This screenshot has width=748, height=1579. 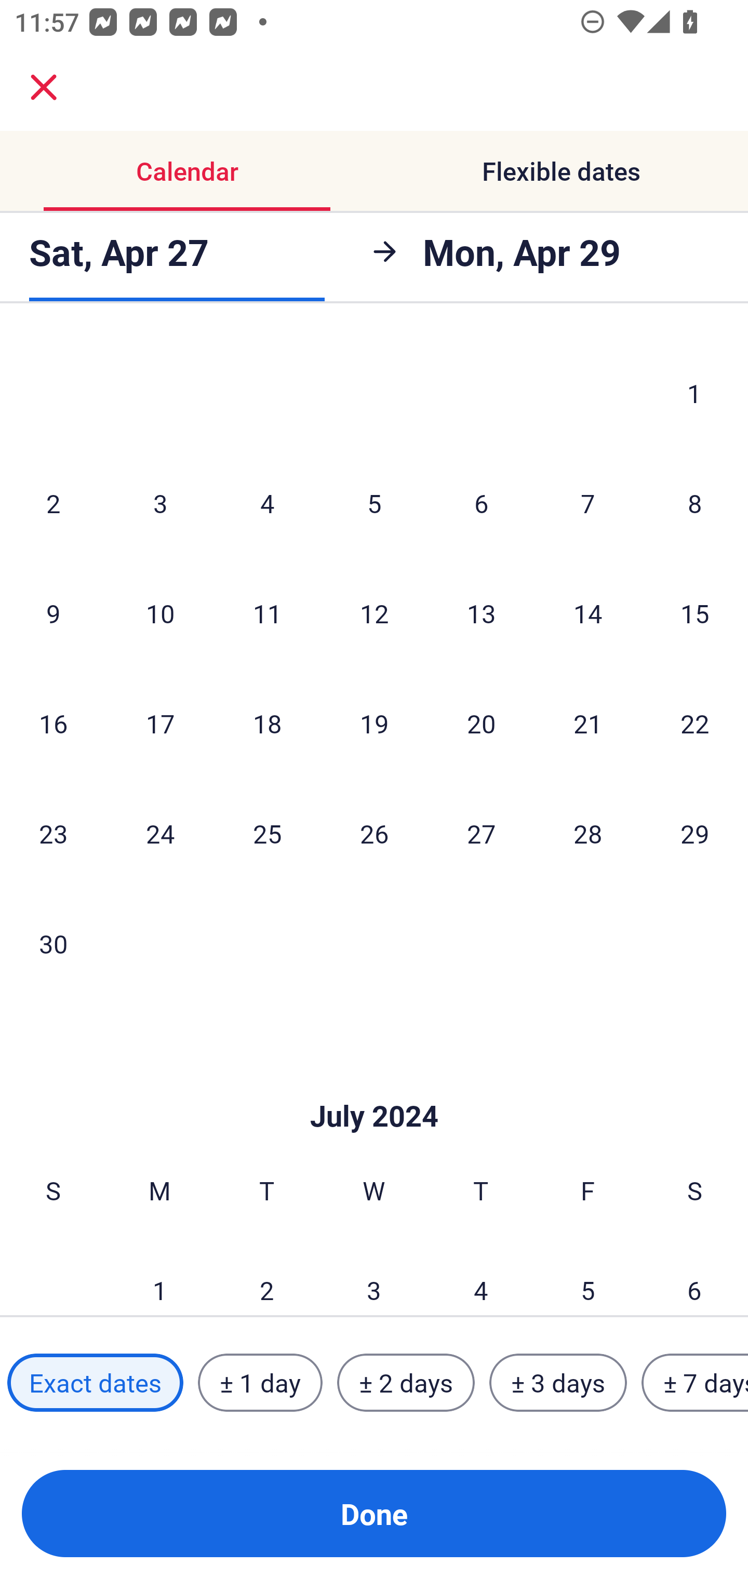 I want to click on close., so click(x=44, y=87).